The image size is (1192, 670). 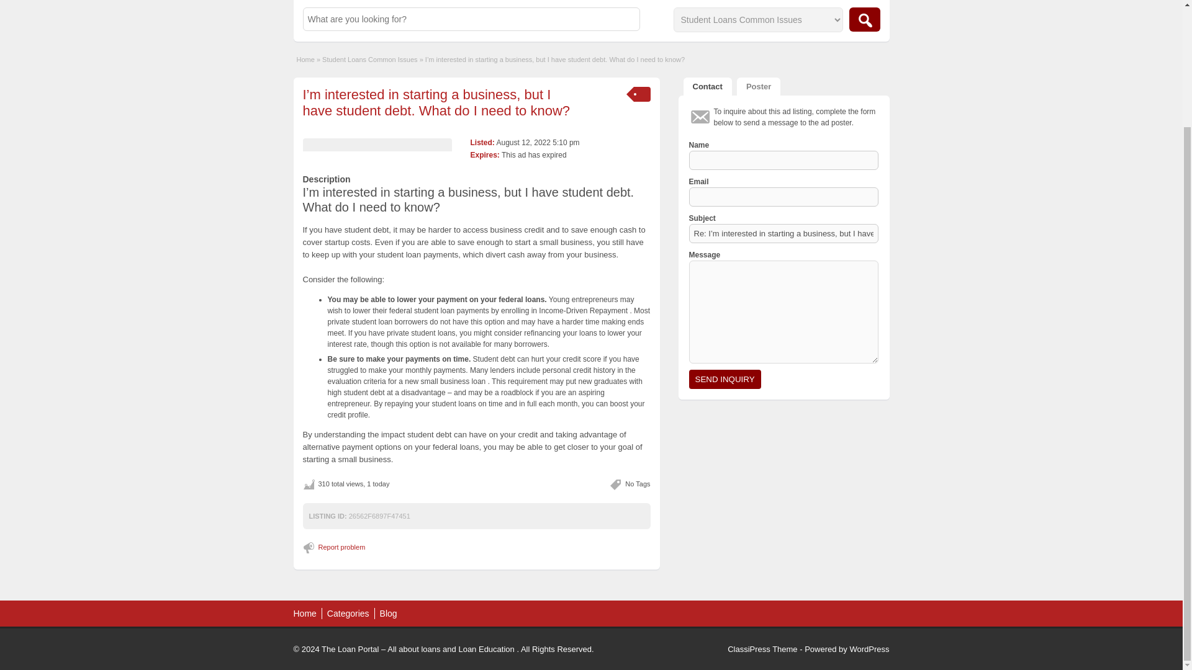 I want to click on Home, so click(x=305, y=59).